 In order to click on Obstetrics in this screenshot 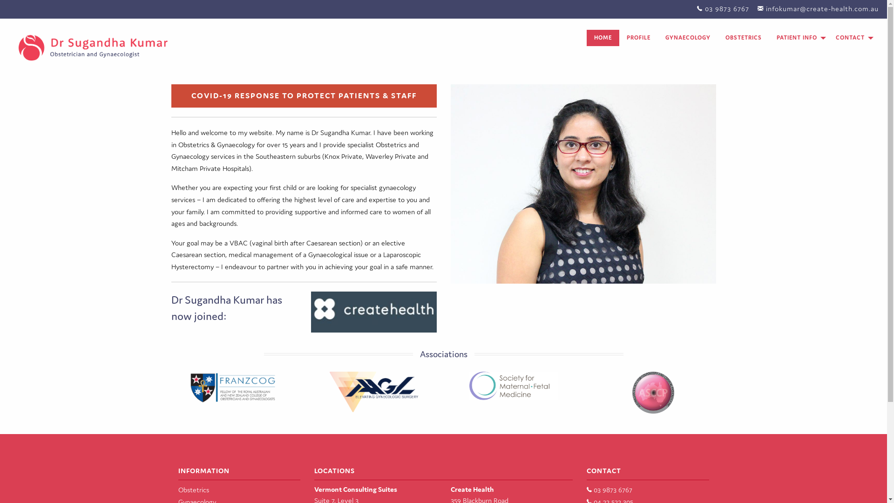, I will do `click(193, 490)`.